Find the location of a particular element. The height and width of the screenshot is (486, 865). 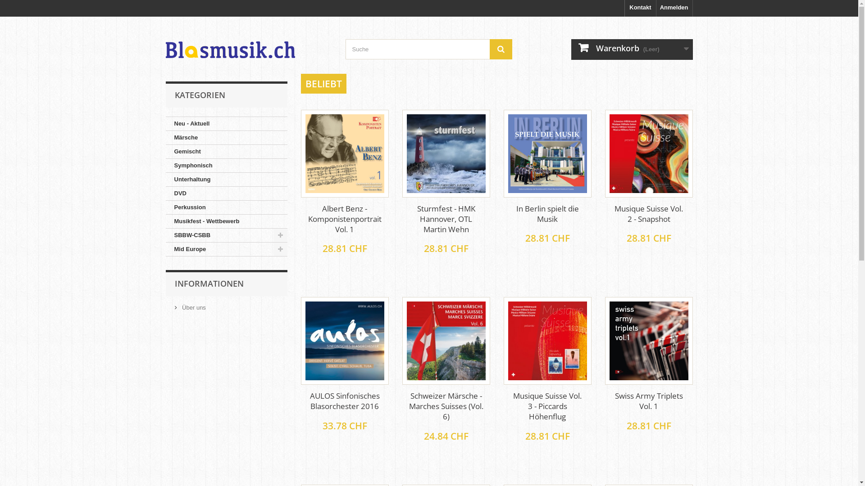

Kontakt is located at coordinates (640, 8).